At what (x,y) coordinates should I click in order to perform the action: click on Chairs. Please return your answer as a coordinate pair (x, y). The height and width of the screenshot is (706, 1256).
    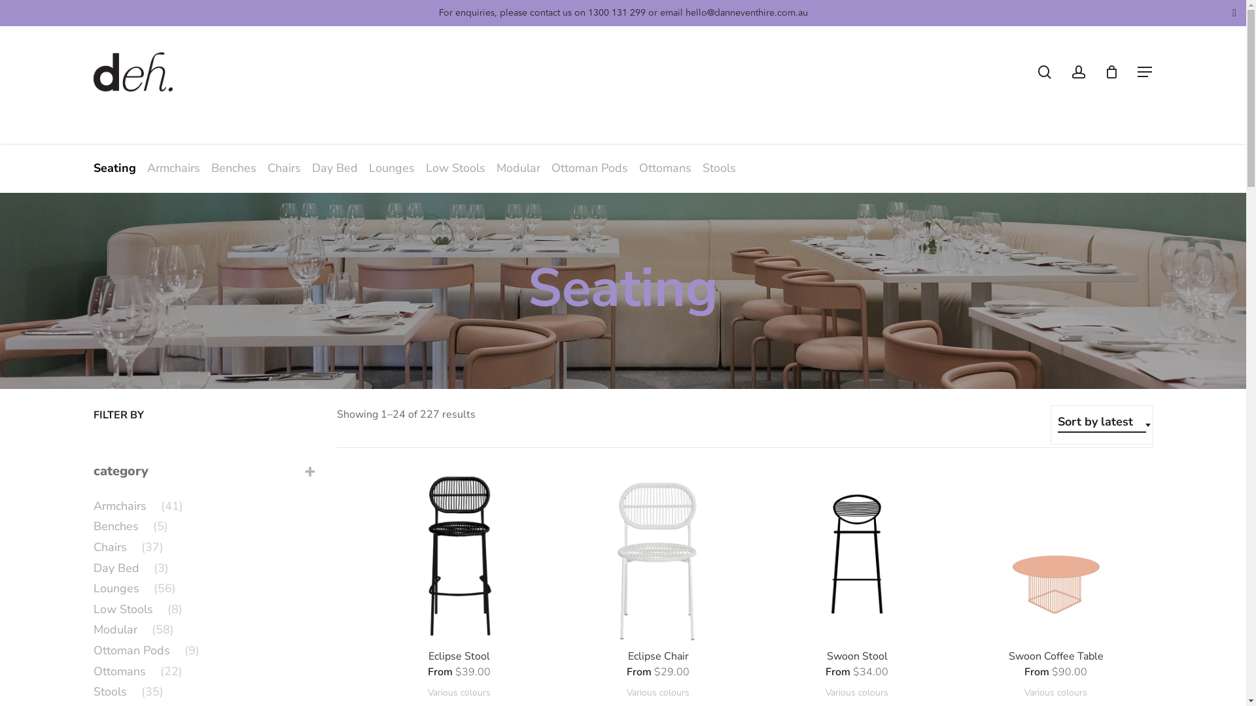
    Looking at the image, I should click on (285, 168).